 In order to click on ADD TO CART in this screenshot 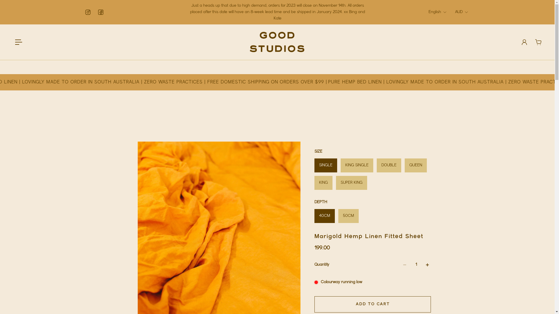, I will do `click(373, 304)`.